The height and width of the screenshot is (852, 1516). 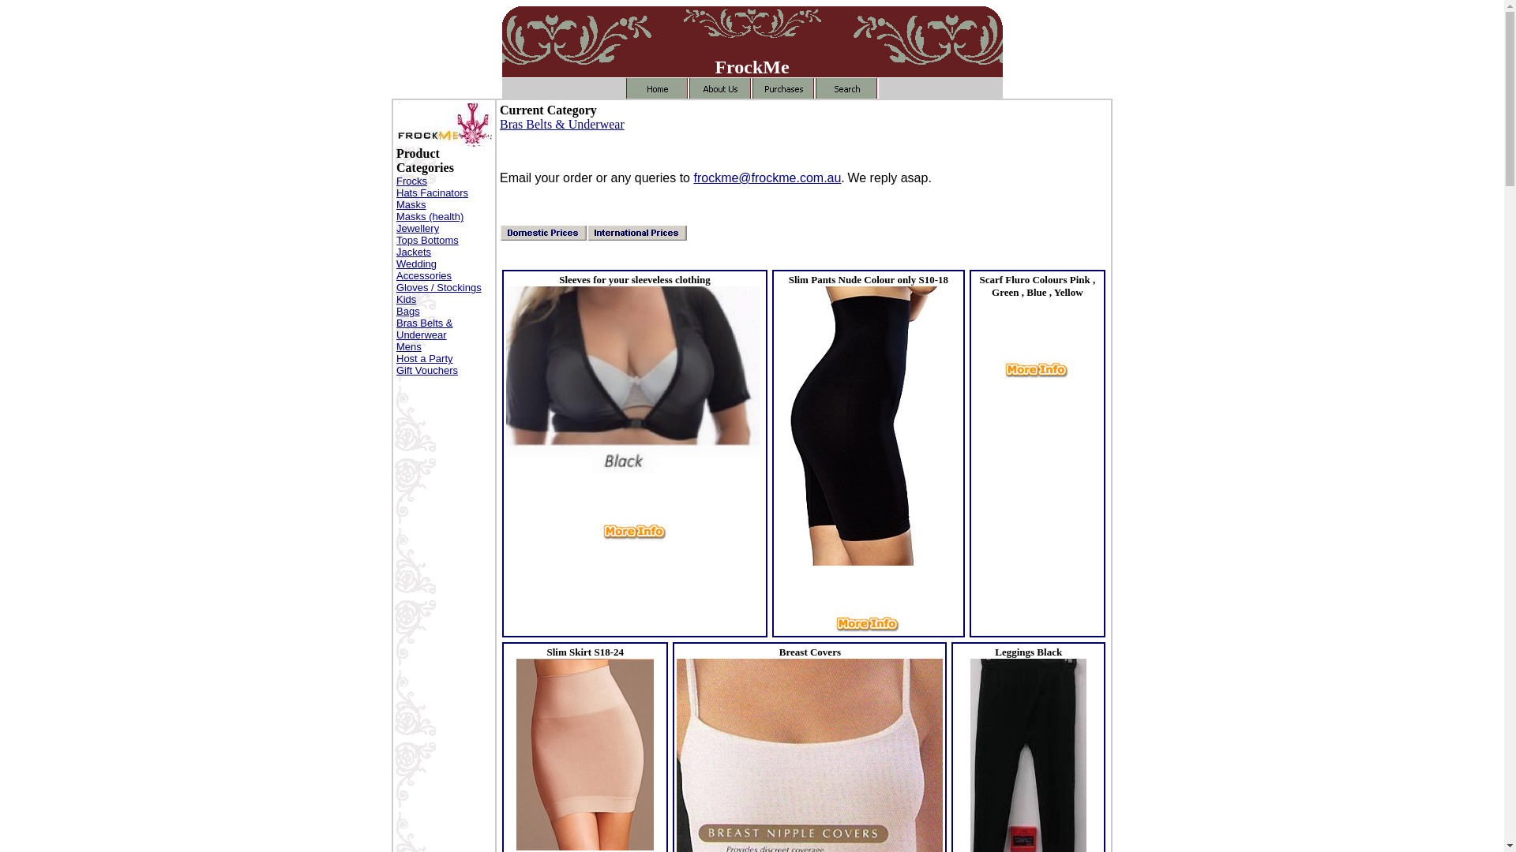 What do you see at coordinates (433, 199) in the screenshot?
I see `Hats Facinators Masks` at bounding box center [433, 199].